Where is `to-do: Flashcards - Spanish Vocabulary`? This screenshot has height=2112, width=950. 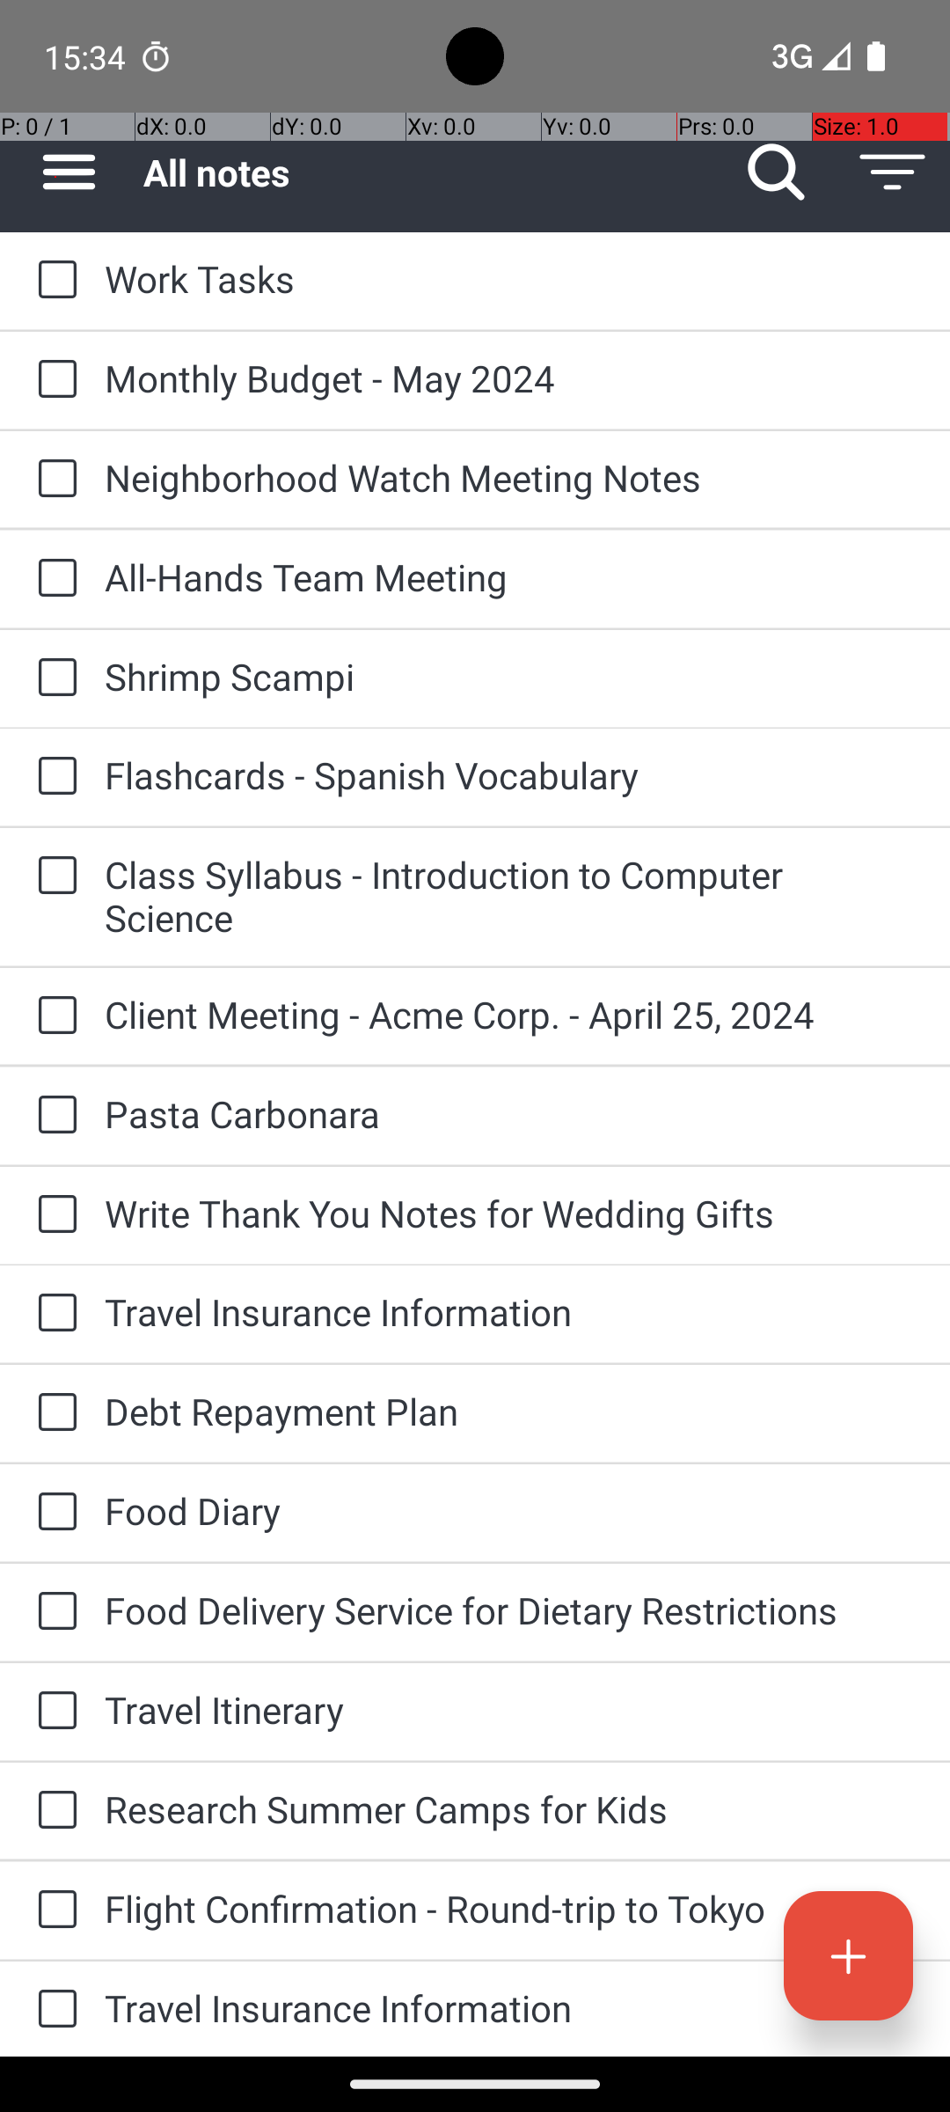 to-do: Flashcards - Spanish Vocabulary is located at coordinates (53, 776).